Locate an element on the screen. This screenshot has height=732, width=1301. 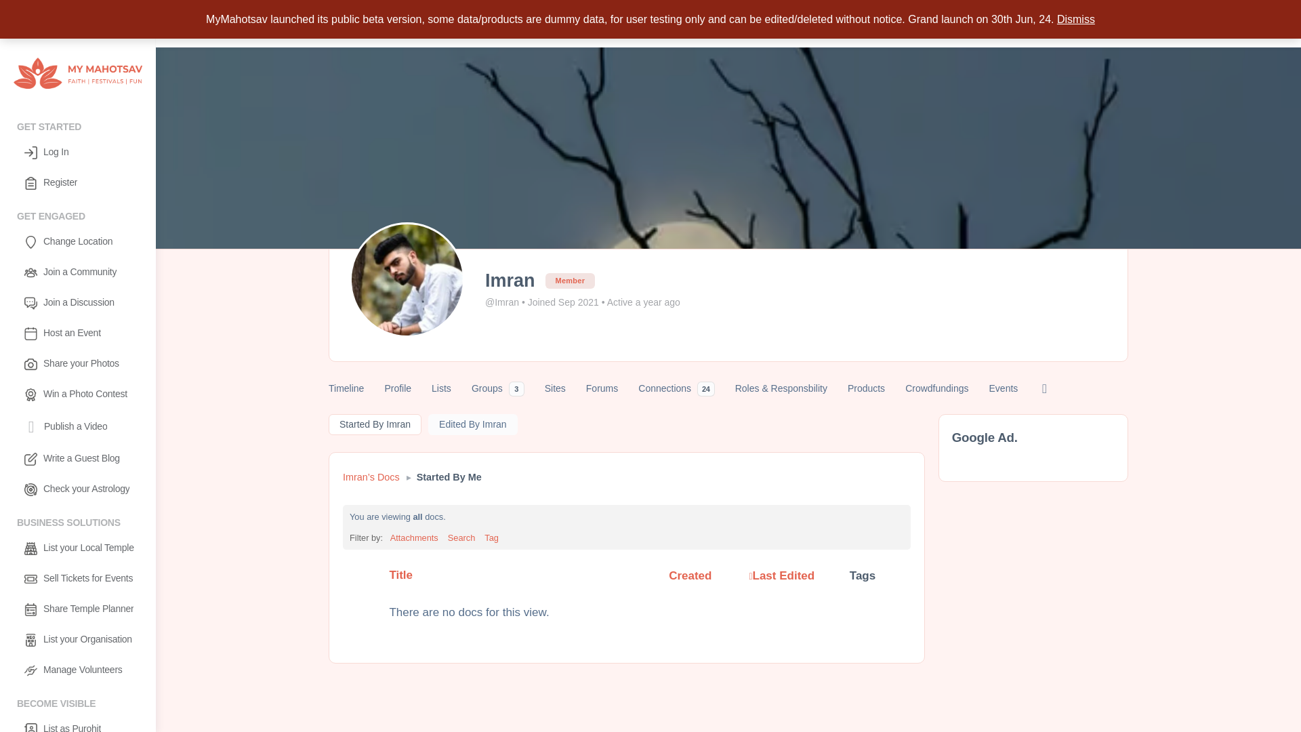
Help widget launcher is located at coordinates (1260, 662).